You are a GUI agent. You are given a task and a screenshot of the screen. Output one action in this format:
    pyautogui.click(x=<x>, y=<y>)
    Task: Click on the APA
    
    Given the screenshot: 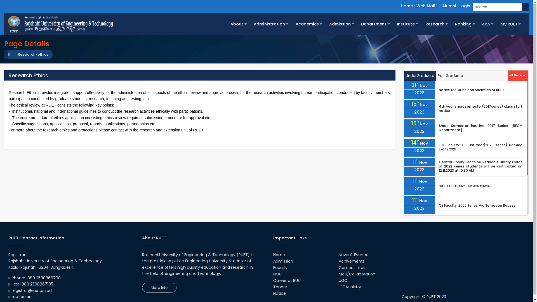 What is the action you would take?
    pyautogui.click(x=487, y=24)
    